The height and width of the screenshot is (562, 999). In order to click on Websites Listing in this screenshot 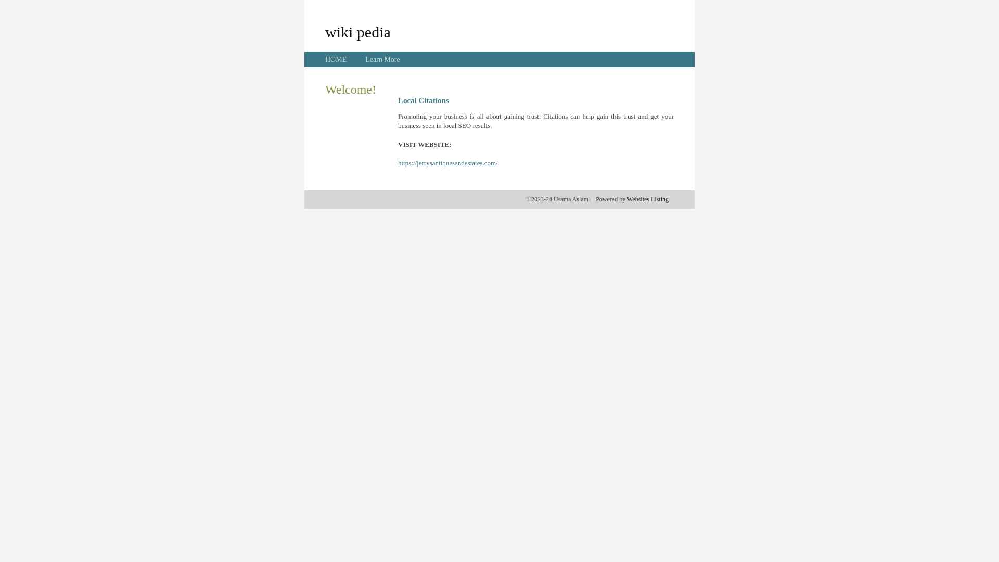, I will do `click(648, 199)`.